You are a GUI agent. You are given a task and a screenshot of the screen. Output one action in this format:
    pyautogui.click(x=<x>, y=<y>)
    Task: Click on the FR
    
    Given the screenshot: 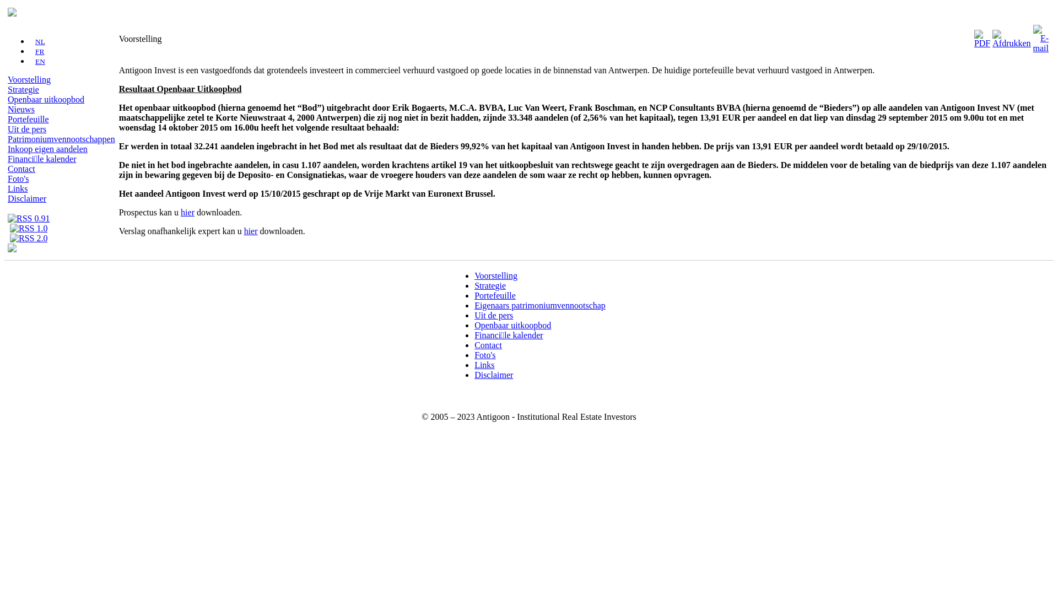 What is the action you would take?
    pyautogui.click(x=37, y=52)
    